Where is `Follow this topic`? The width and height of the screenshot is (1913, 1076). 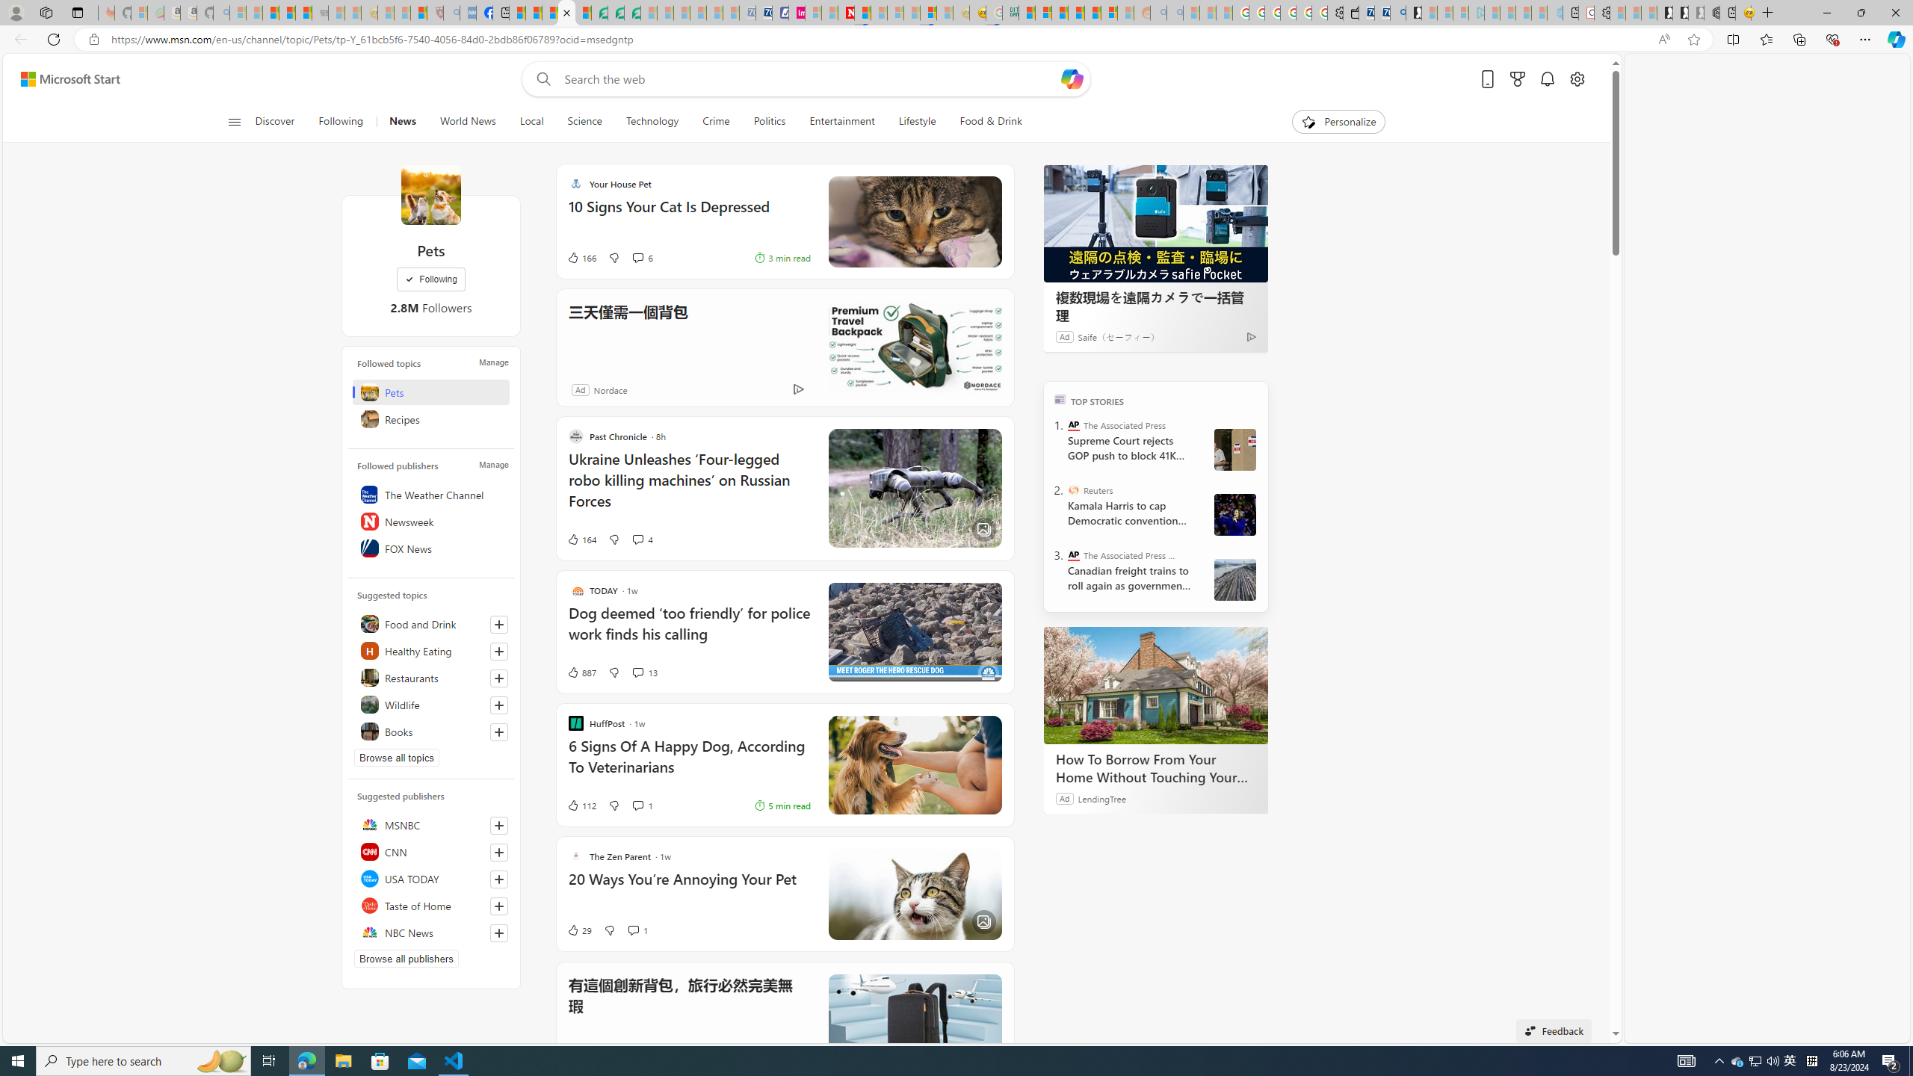
Follow this topic is located at coordinates (499, 732).